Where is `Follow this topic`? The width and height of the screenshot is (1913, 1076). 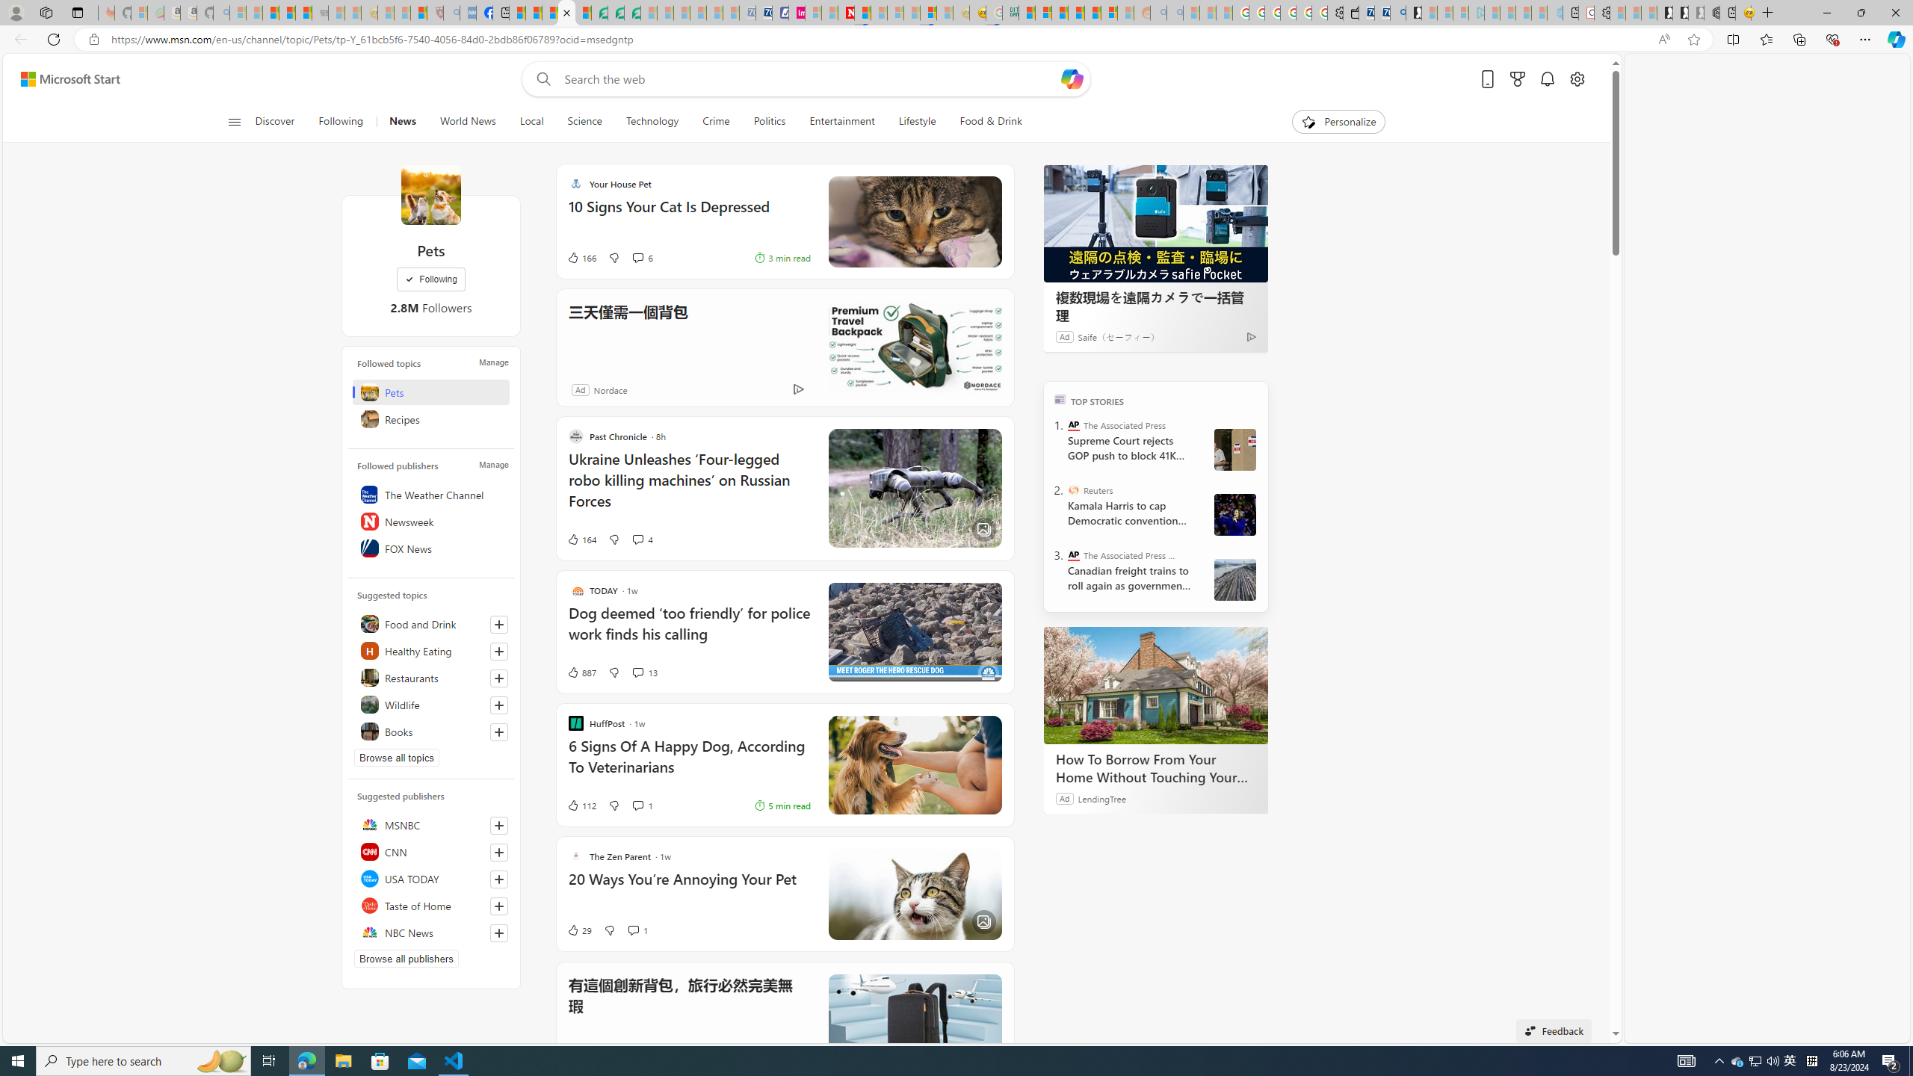
Follow this topic is located at coordinates (499, 732).